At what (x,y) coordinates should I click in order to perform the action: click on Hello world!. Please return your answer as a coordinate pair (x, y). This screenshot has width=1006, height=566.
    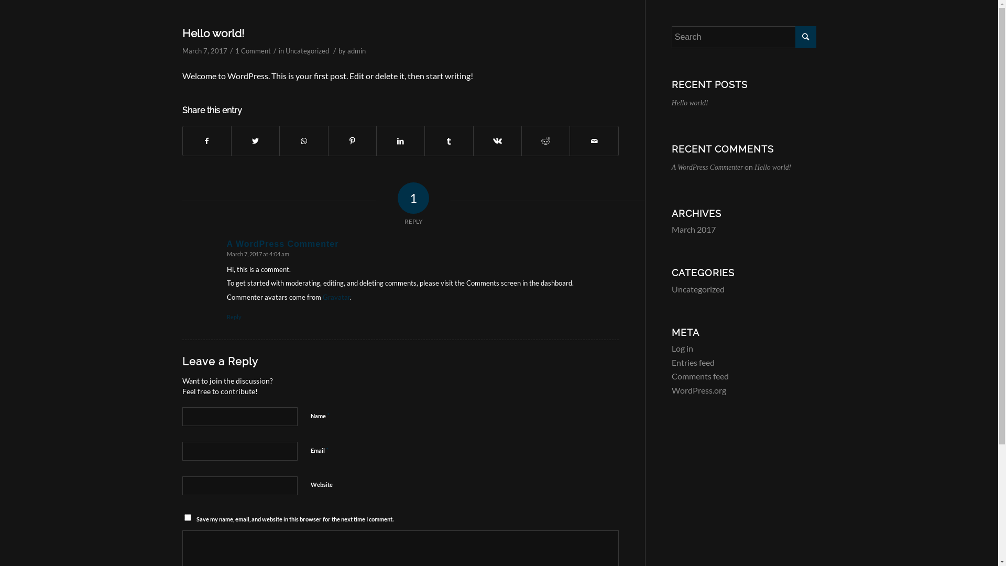
    Looking at the image, I should click on (690, 103).